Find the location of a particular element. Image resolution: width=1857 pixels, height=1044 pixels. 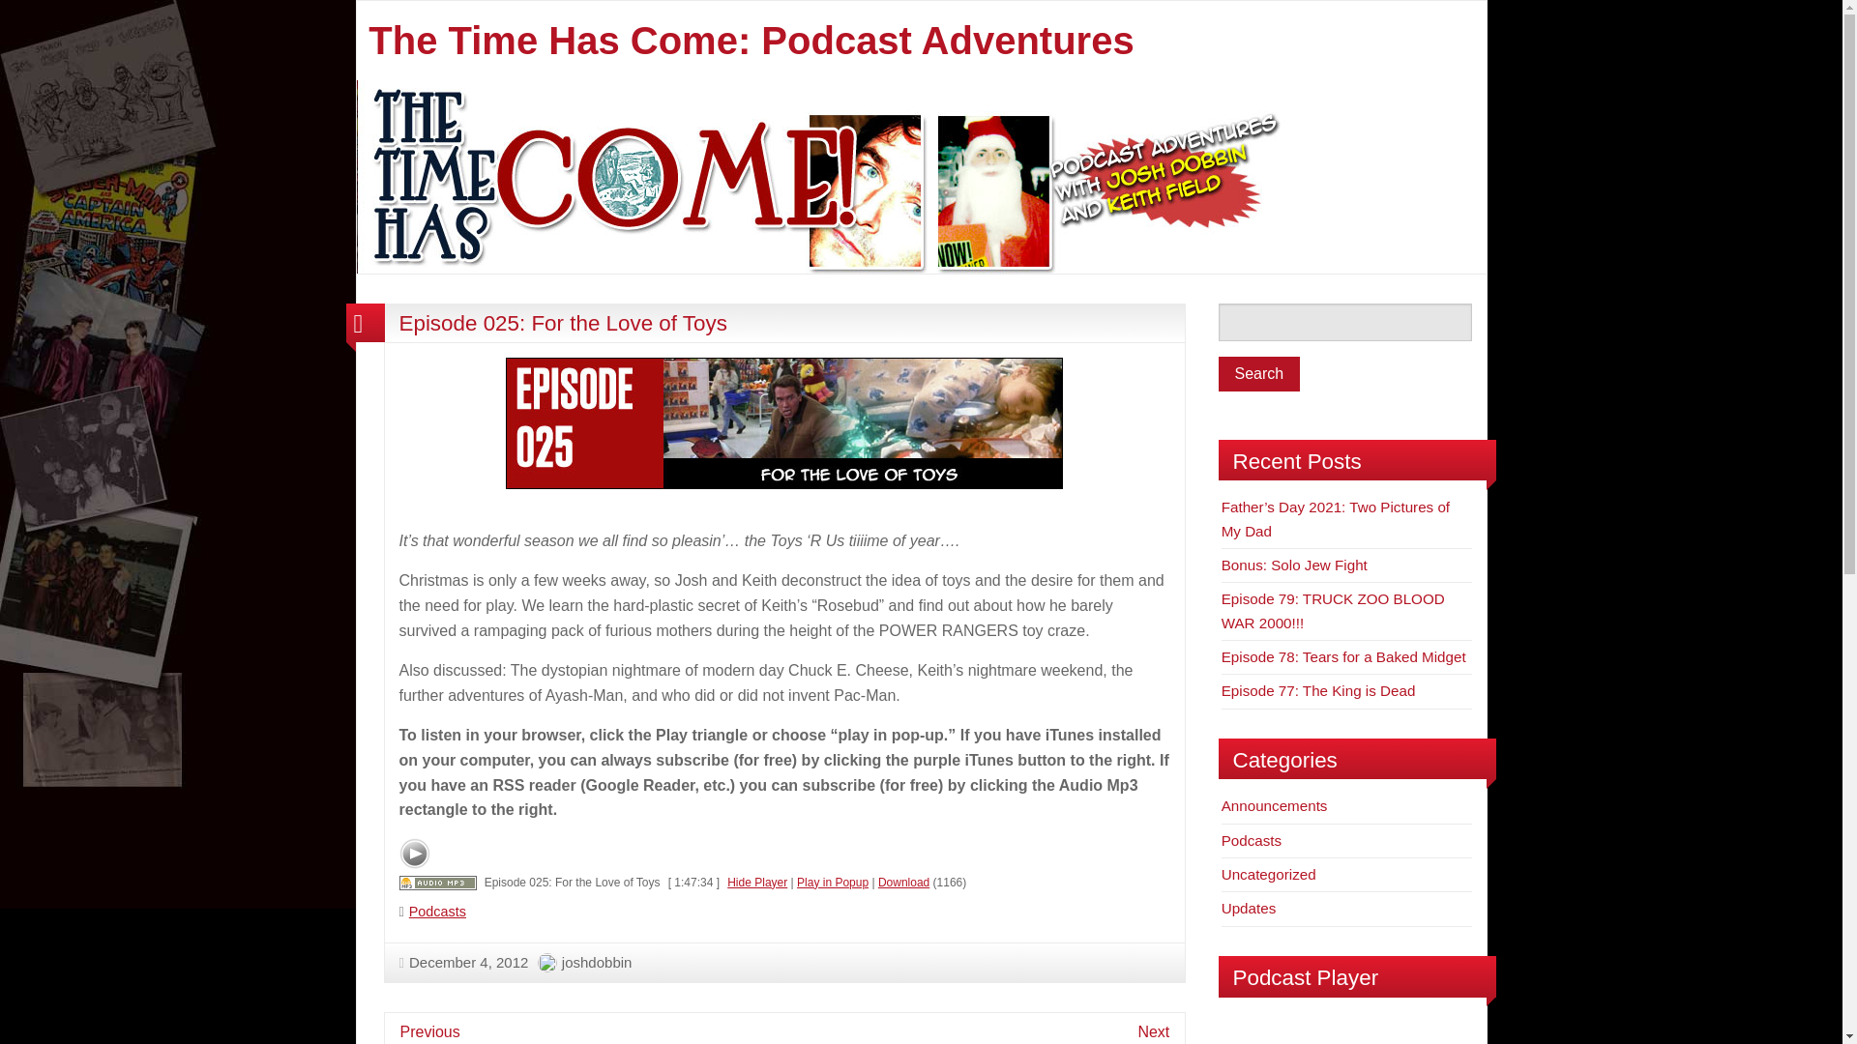

Previous is located at coordinates (430, 1030).